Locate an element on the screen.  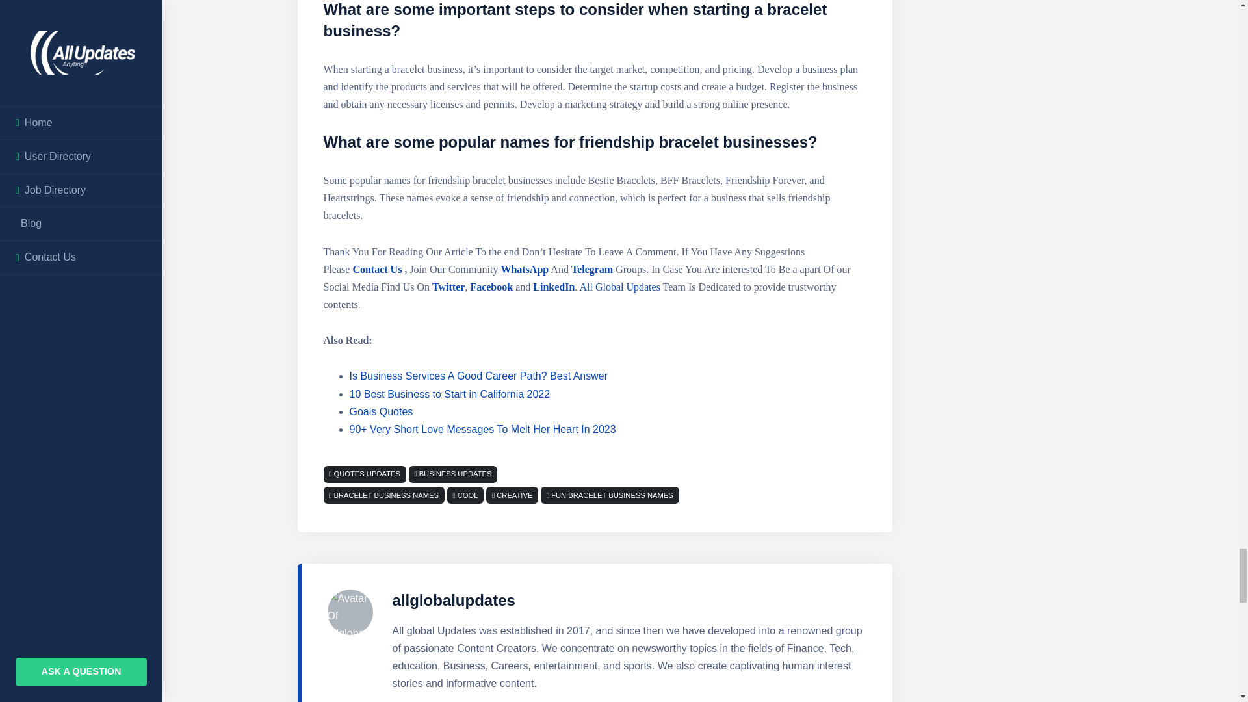
 Facebook is located at coordinates (490, 287).